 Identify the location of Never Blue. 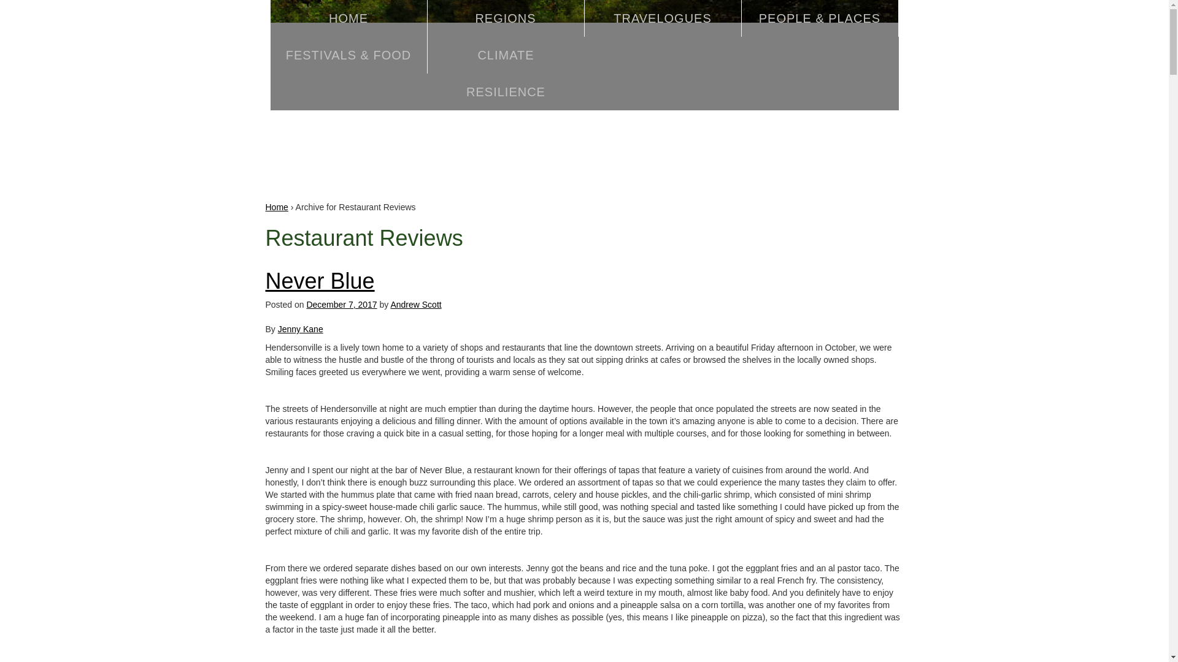
(320, 281).